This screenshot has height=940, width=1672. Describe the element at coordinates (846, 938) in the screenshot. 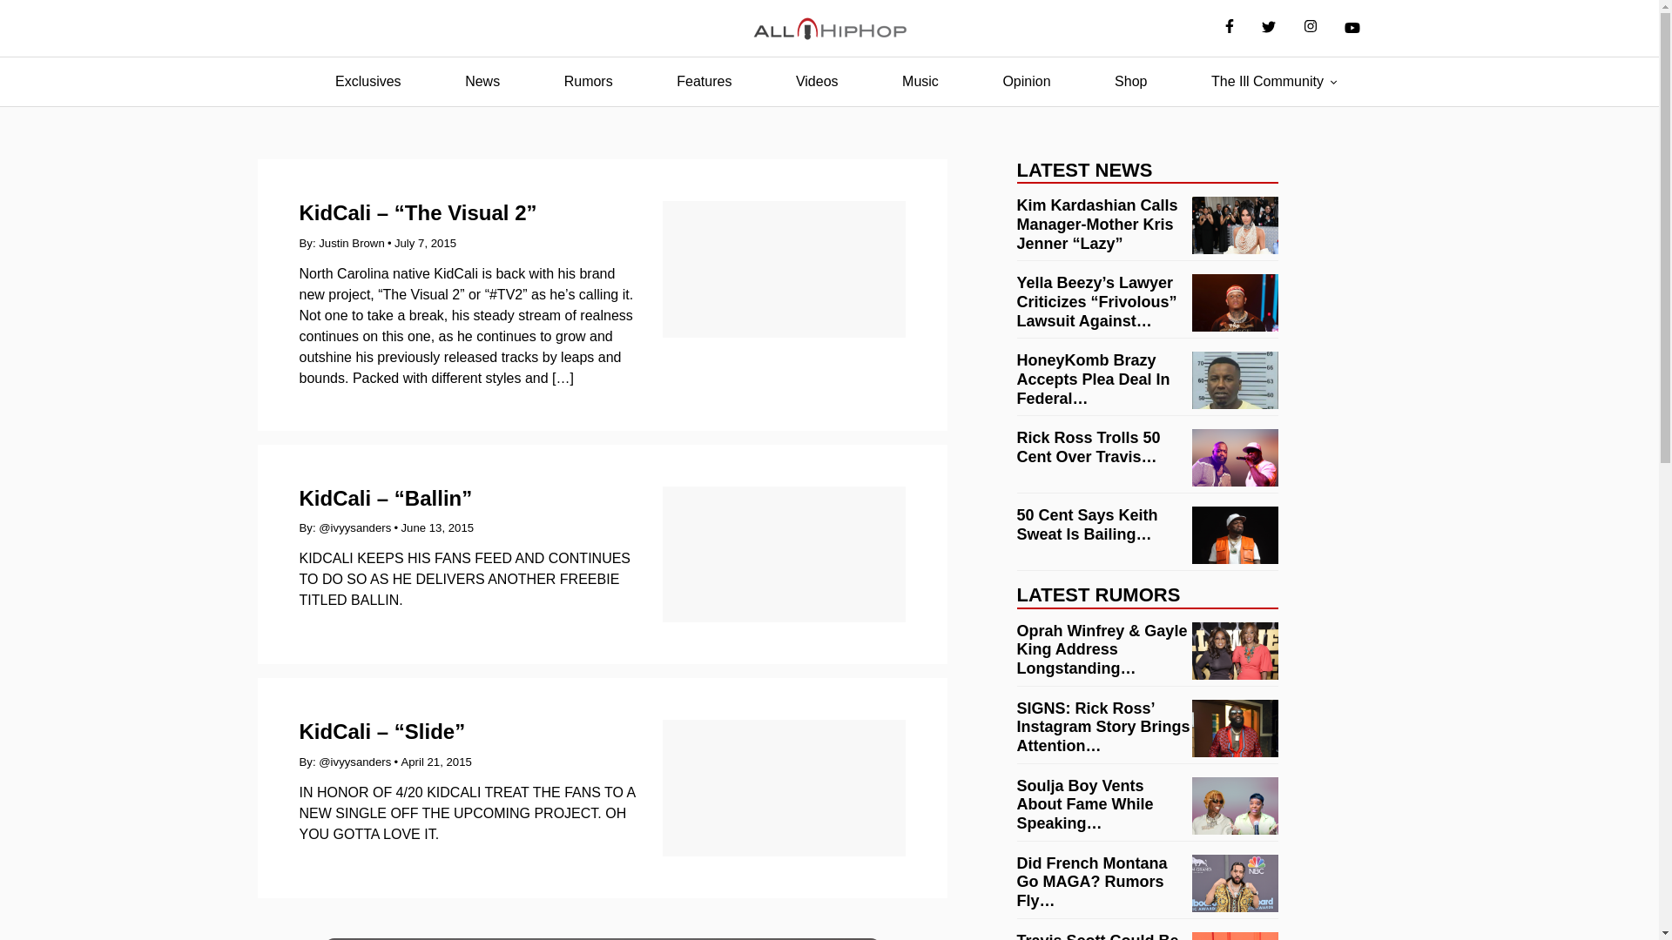

I see `share` at that location.